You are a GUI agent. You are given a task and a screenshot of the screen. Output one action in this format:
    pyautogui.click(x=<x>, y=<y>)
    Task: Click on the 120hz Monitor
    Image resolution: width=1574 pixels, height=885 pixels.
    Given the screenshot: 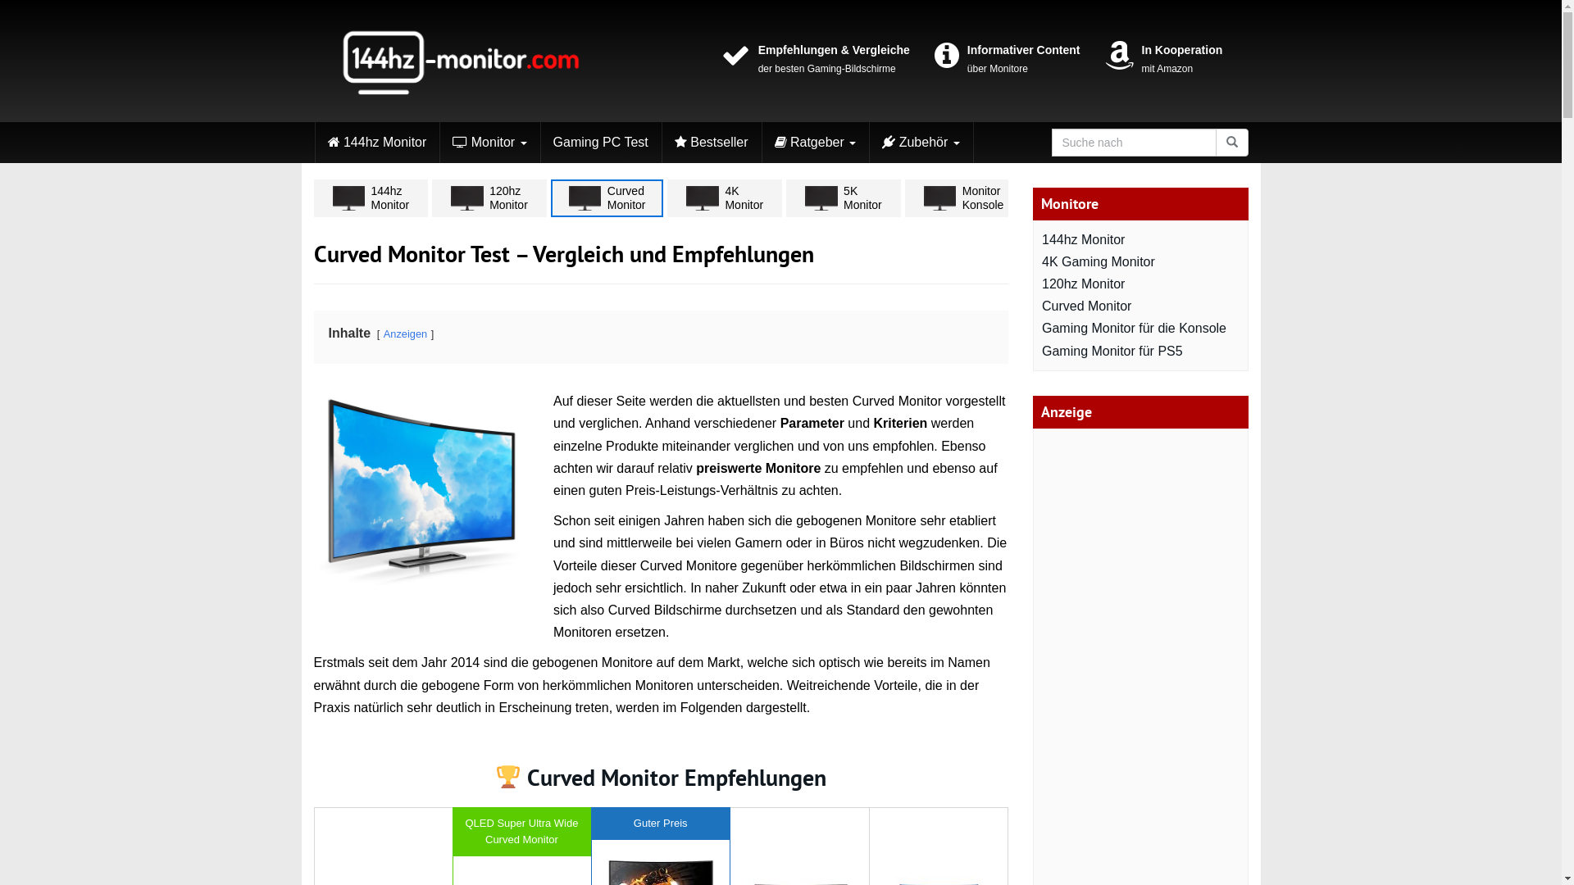 What is the action you would take?
    pyautogui.click(x=1084, y=284)
    